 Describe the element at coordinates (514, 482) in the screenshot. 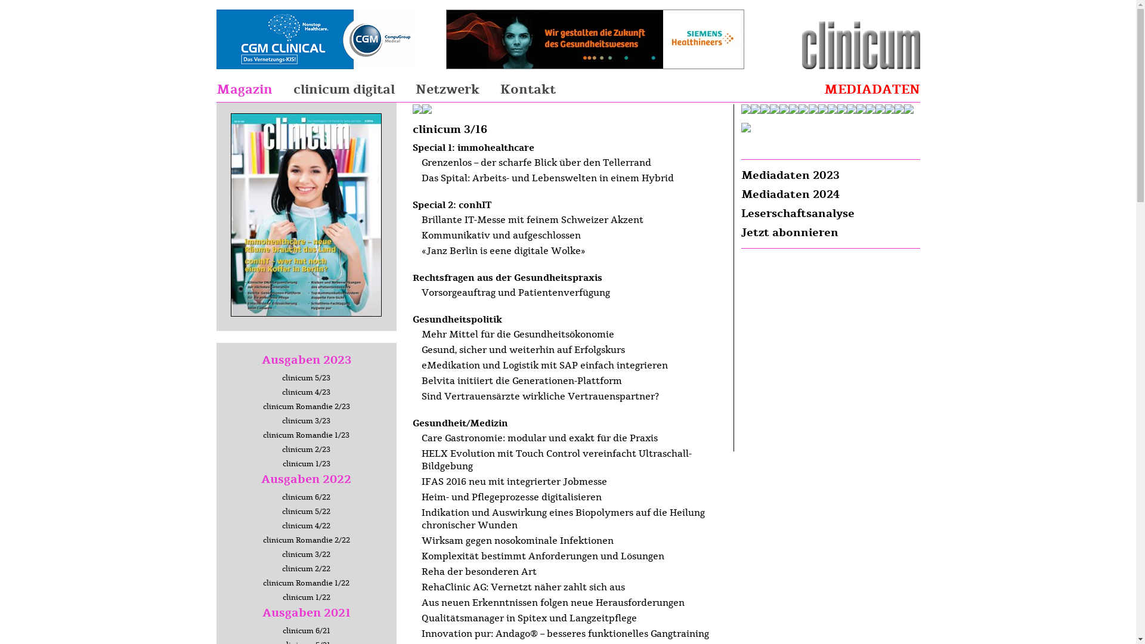

I see `IFAS 2016 neu mit integrierter Jobmesse` at that location.